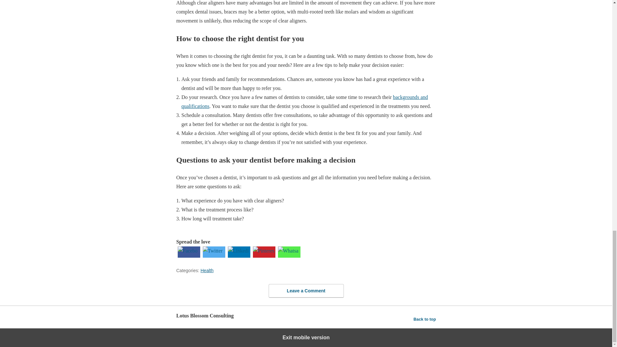 The image size is (617, 347). I want to click on Back to top, so click(425, 319).